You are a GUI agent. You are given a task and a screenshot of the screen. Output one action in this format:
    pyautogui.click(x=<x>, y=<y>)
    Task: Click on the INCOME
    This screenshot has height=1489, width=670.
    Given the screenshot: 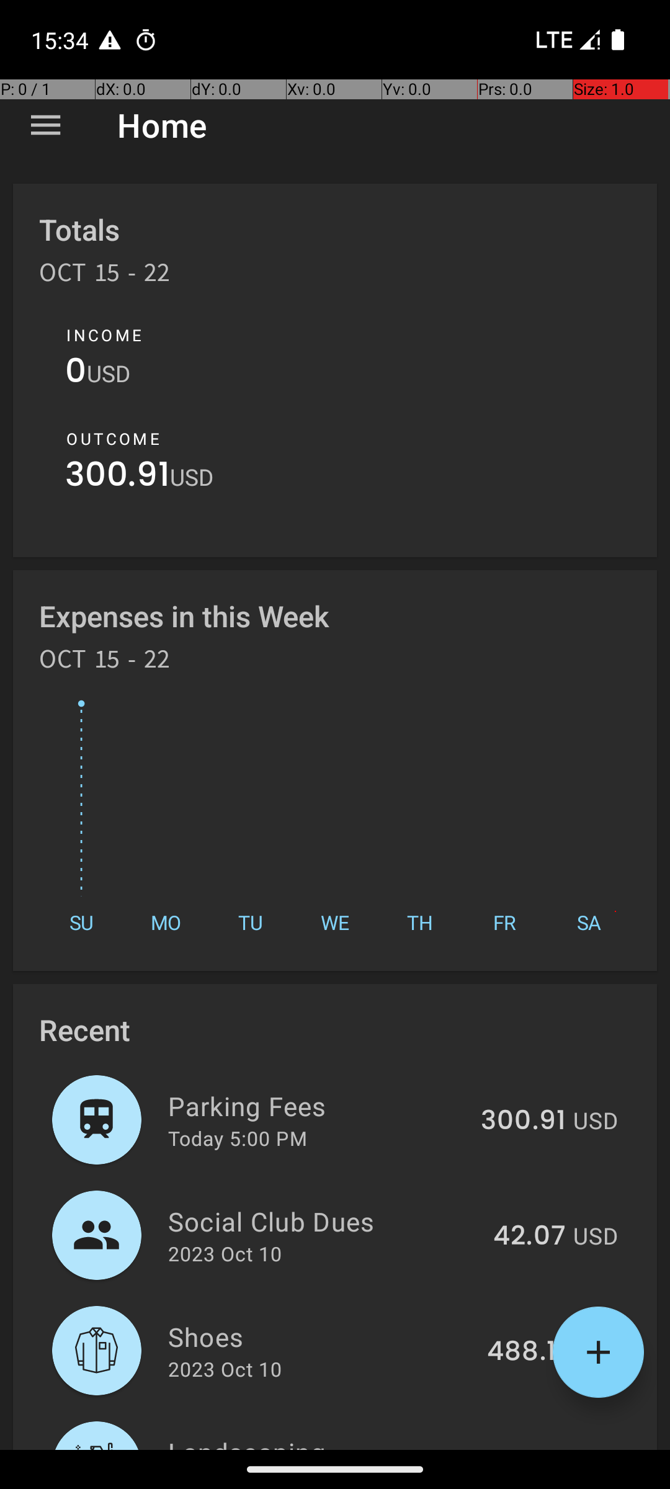 What is the action you would take?
    pyautogui.click(x=104, y=335)
    